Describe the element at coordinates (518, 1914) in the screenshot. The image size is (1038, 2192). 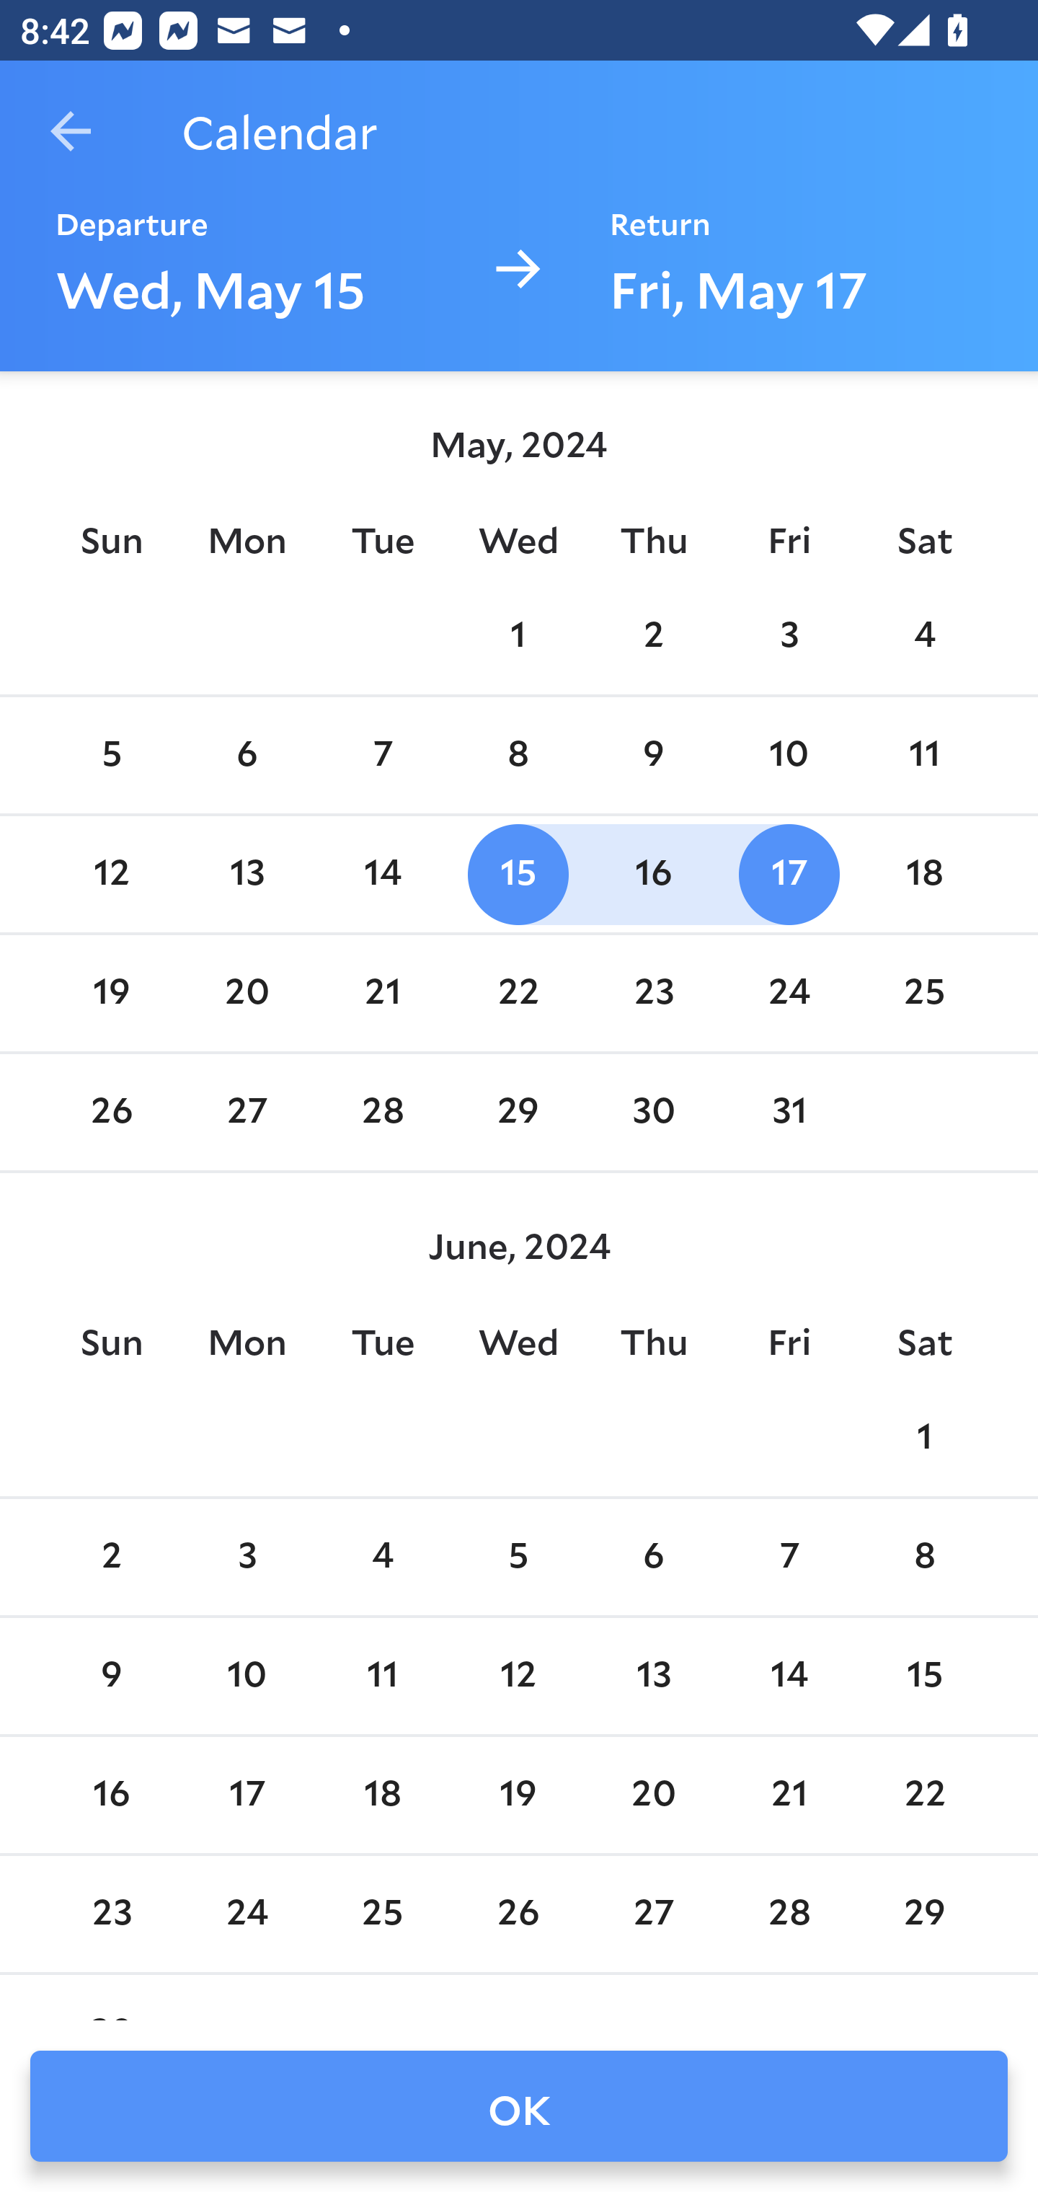
I see `26` at that location.